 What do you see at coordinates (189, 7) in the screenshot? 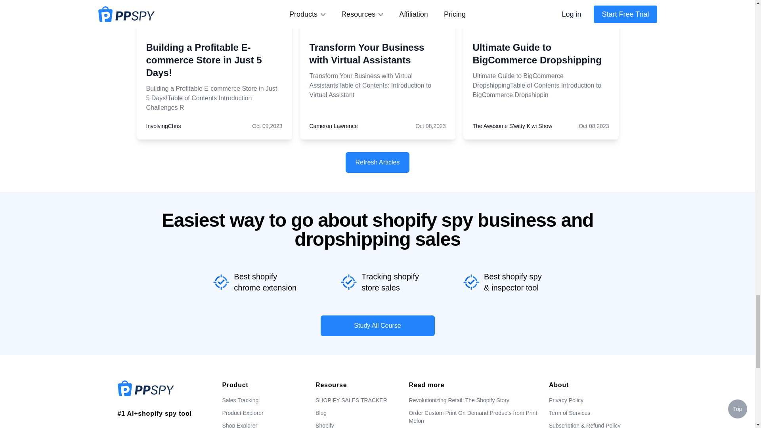
I see `Order Custom Print On Demand Products from Print Melon` at bounding box center [189, 7].